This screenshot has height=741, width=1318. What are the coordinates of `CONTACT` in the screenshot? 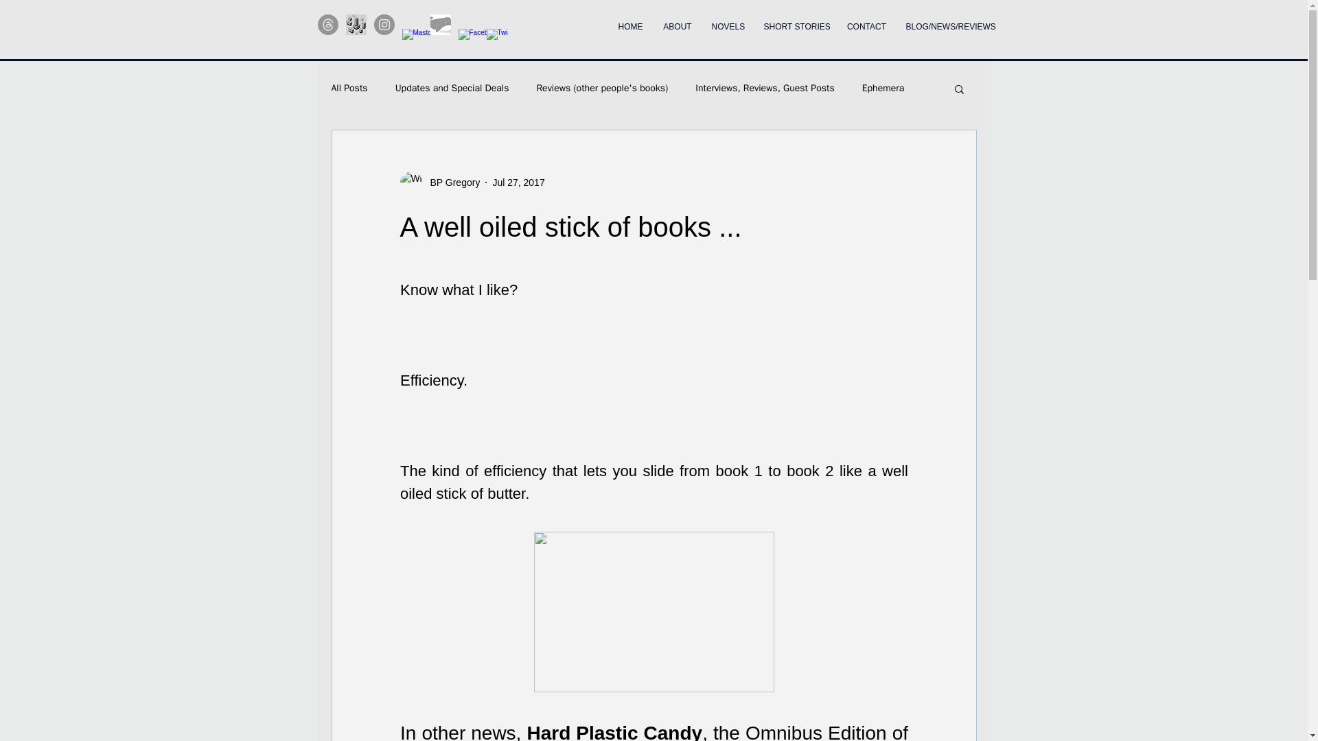 It's located at (866, 20).